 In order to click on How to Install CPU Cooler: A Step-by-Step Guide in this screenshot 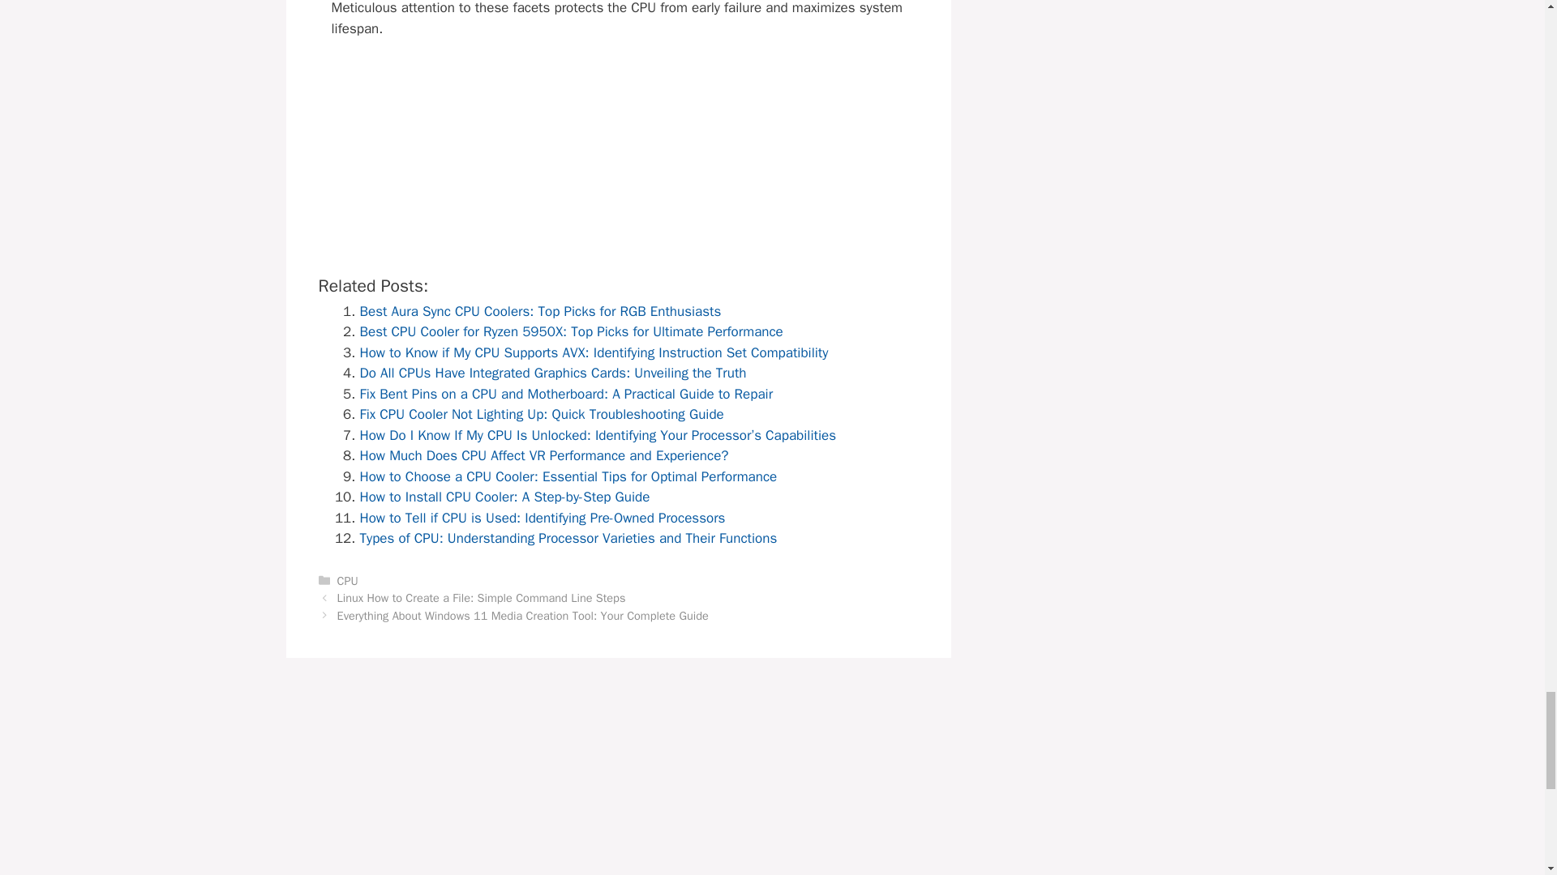, I will do `click(504, 497)`.